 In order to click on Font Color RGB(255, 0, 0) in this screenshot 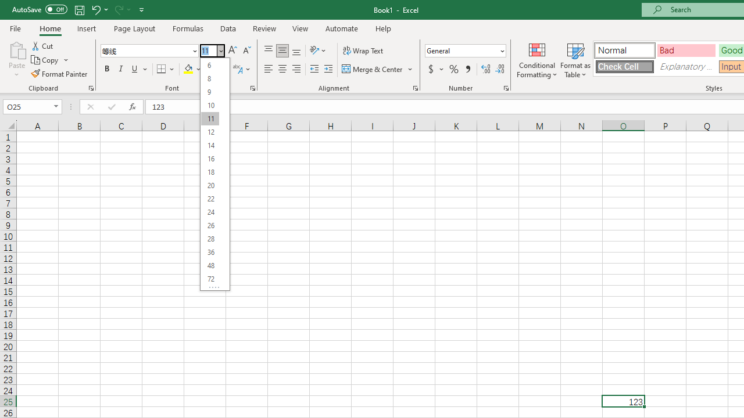, I will do `click(210, 70)`.